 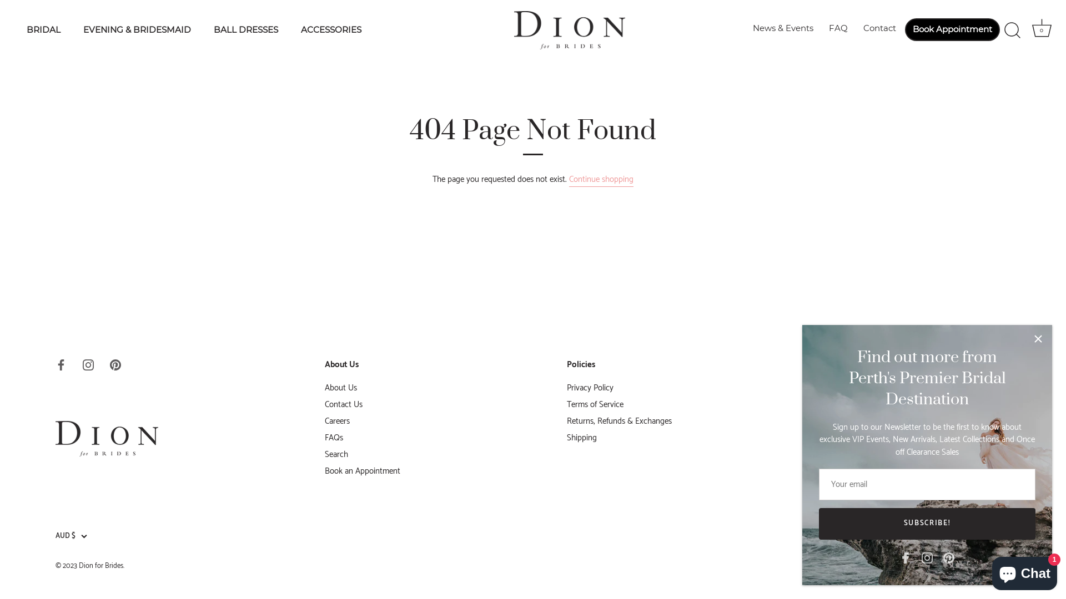 I want to click on BALL DRESSES, so click(x=245, y=31).